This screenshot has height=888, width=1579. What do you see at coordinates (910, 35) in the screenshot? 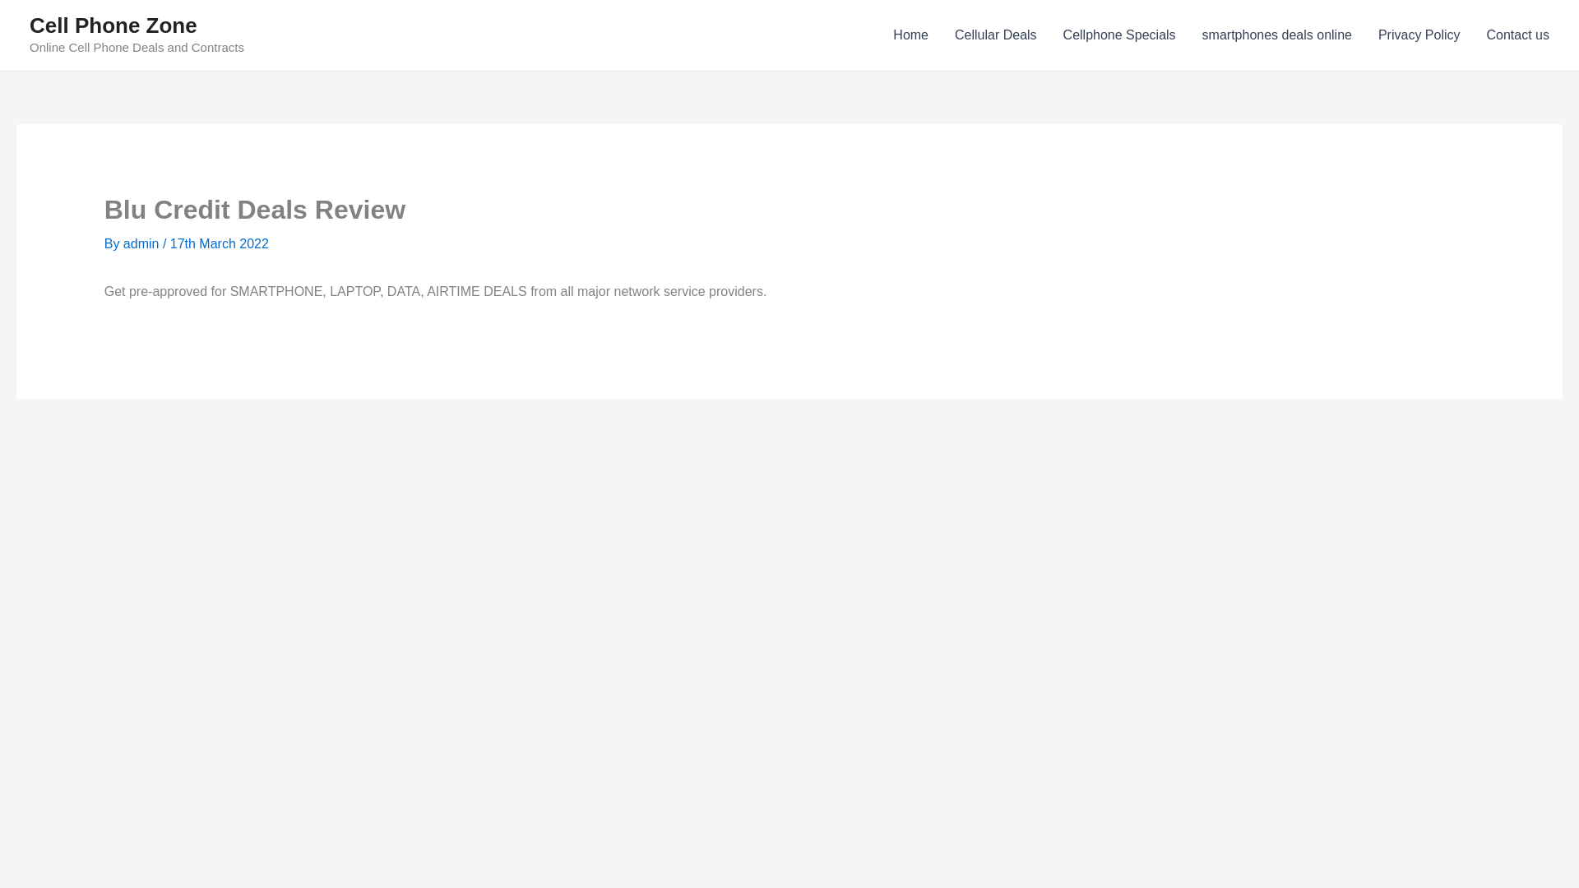
I see `Home` at bounding box center [910, 35].